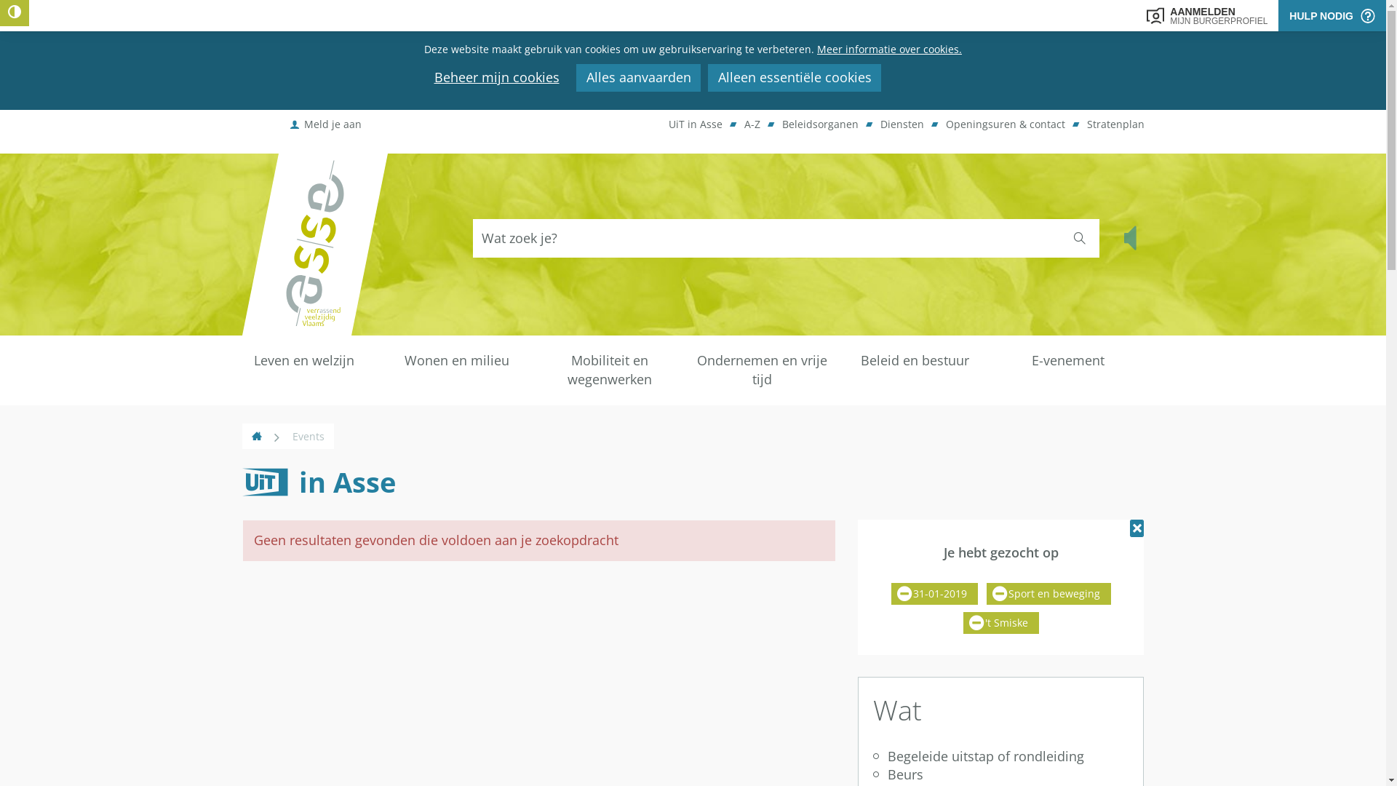 This screenshot has height=786, width=1397. What do you see at coordinates (902, 125) in the screenshot?
I see `Diensten` at bounding box center [902, 125].